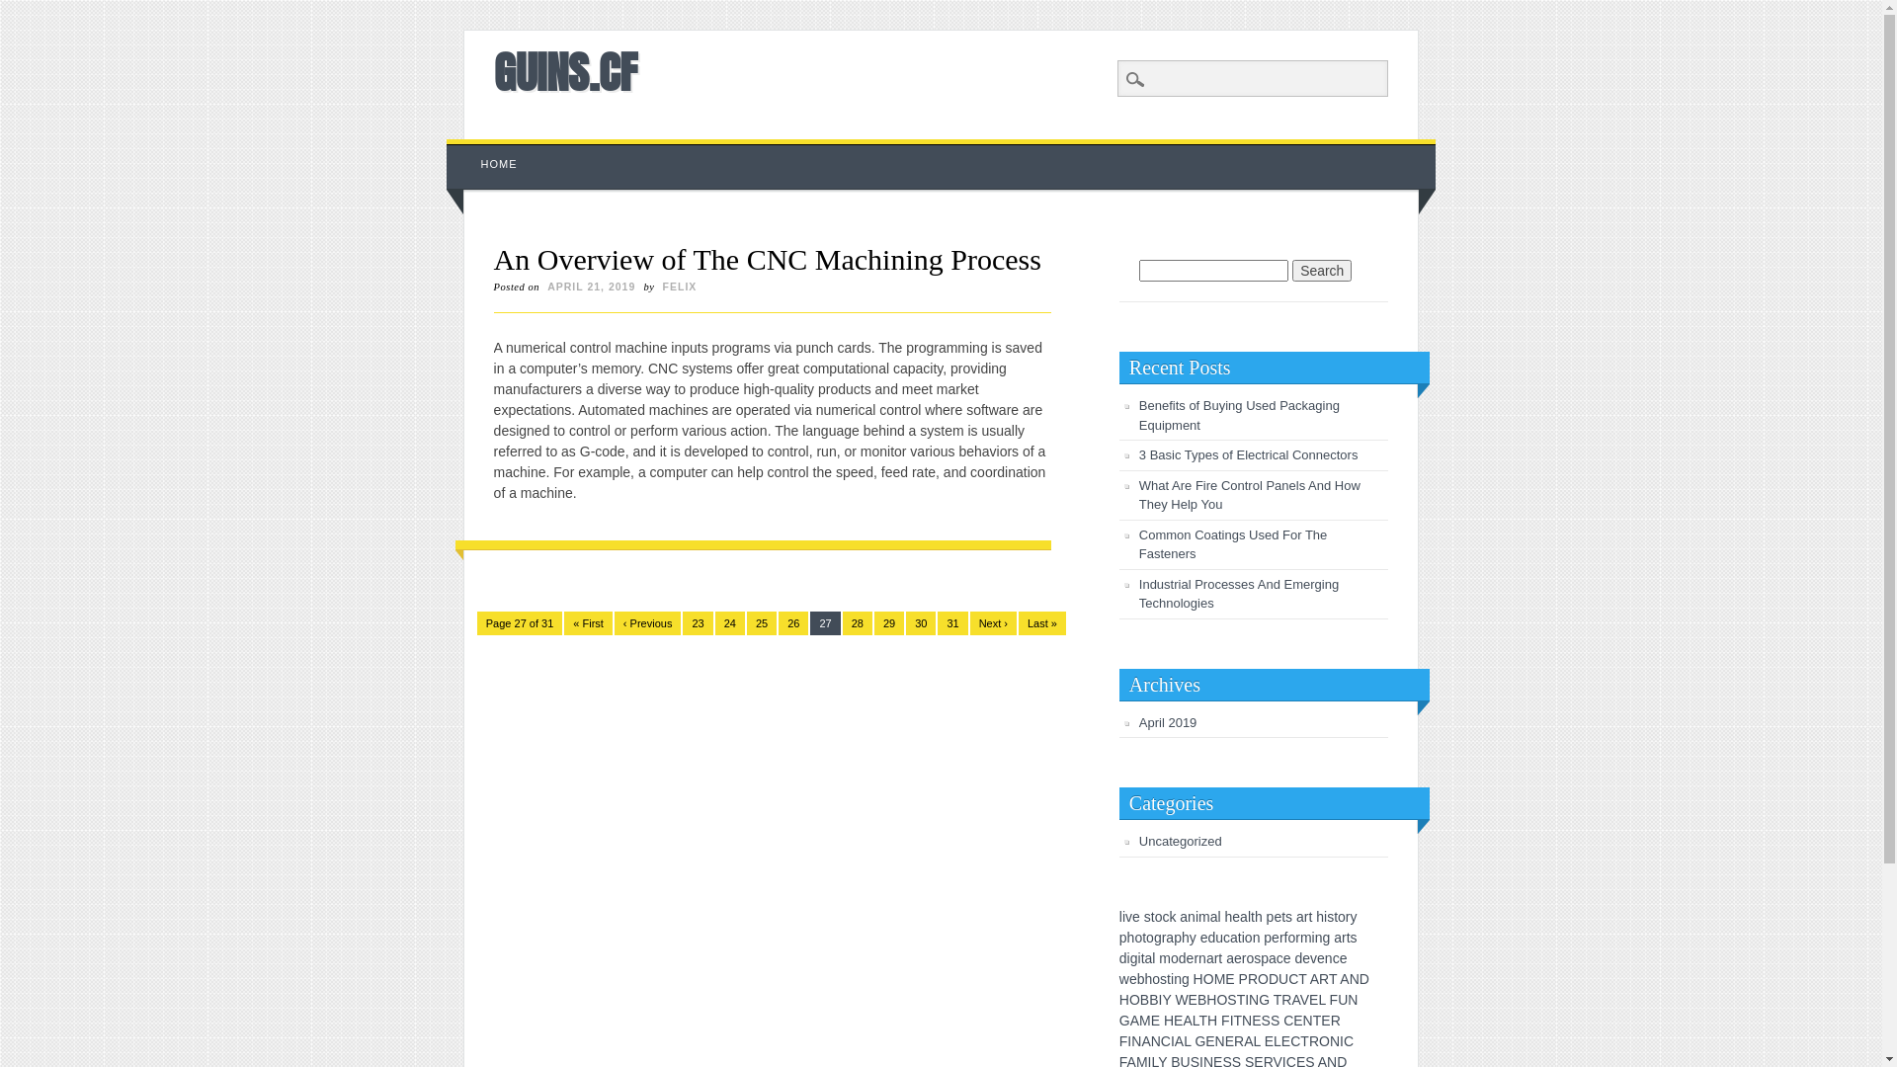 The height and width of the screenshot is (1067, 1897). I want to click on g, so click(1158, 938).